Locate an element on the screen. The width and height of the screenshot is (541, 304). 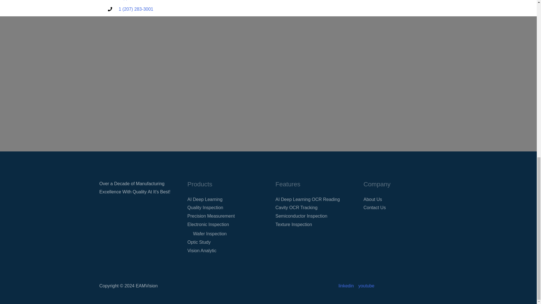
Contact Us is located at coordinates (374, 208).